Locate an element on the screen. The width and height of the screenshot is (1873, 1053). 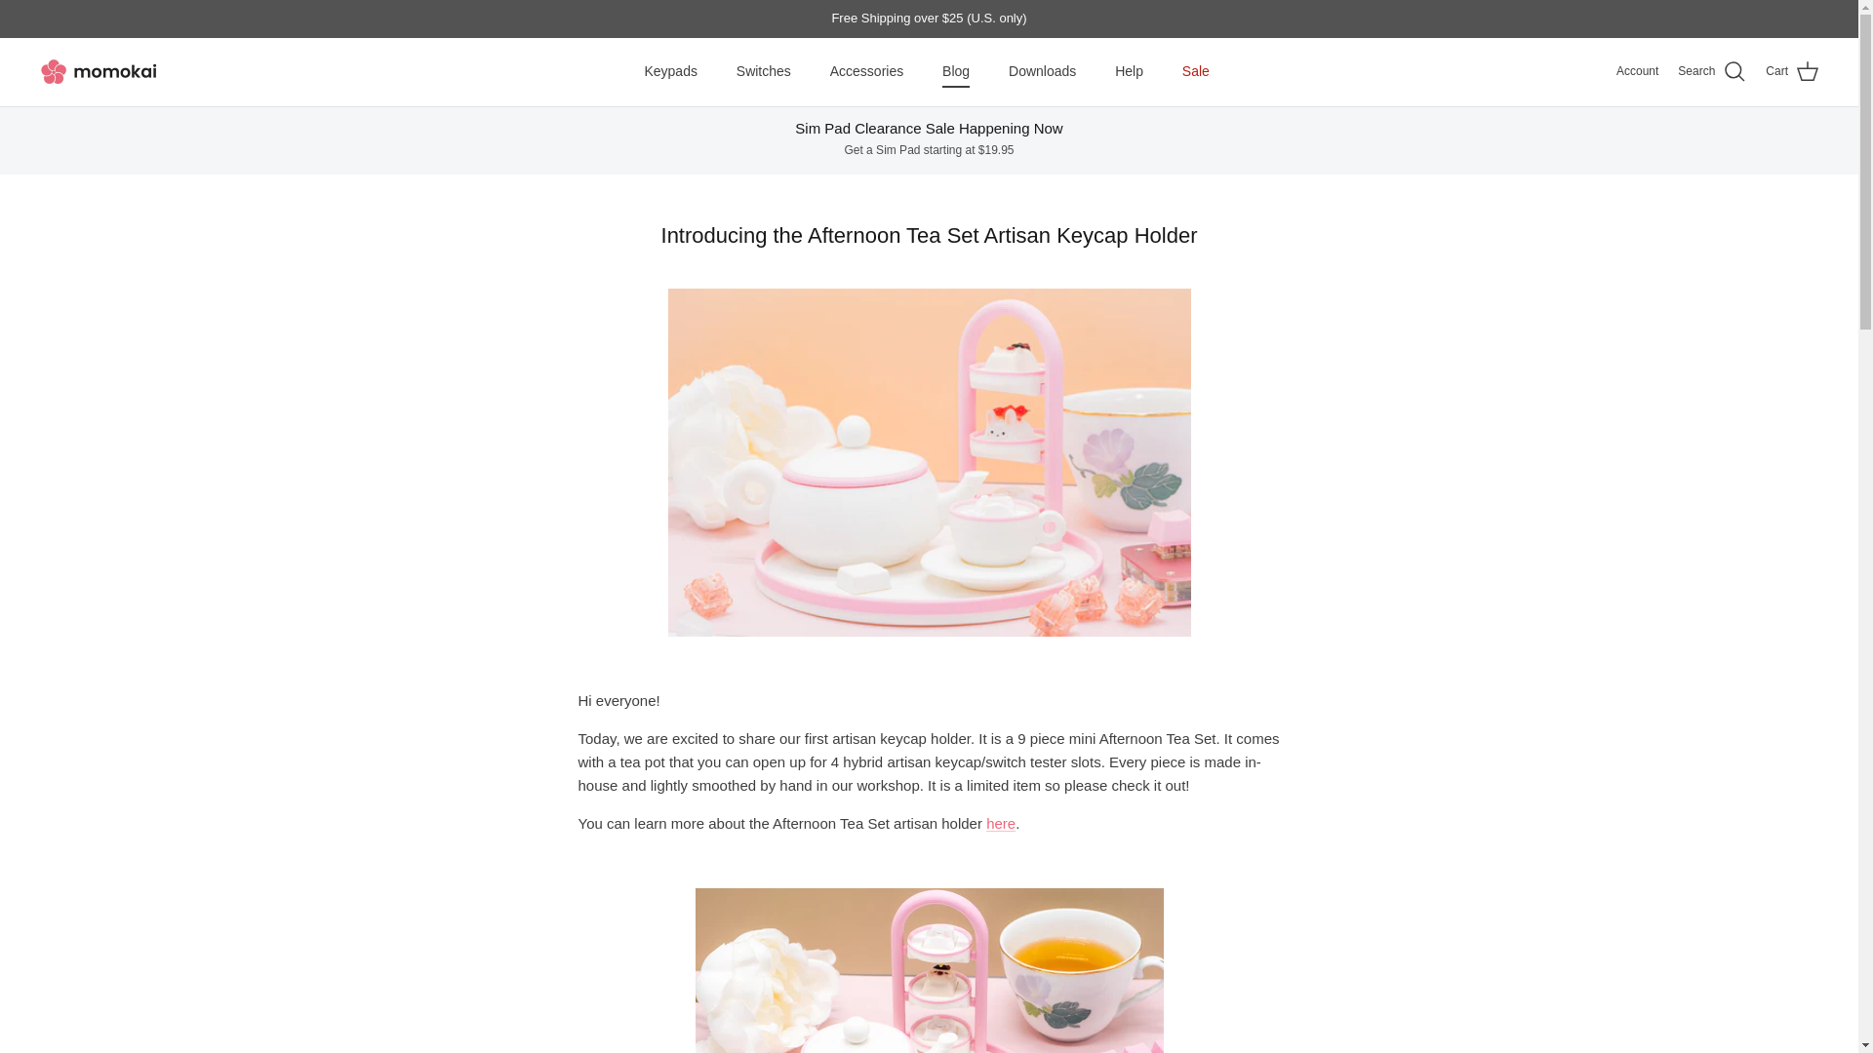
Help is located at coordinates (1130, 71).